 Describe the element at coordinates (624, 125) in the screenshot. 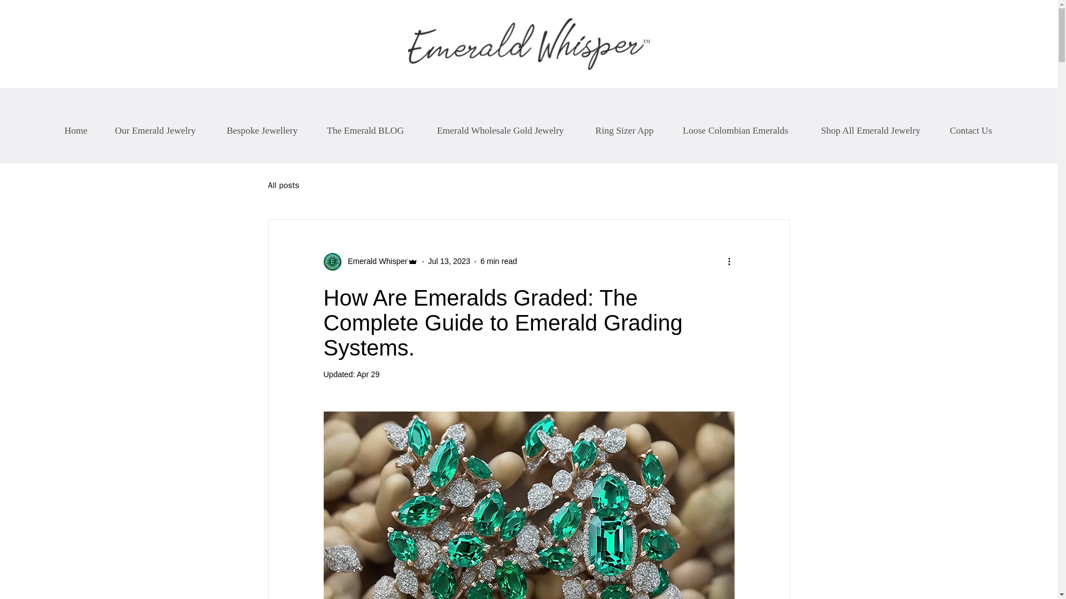

I see `Ring Sizer App` at that location.